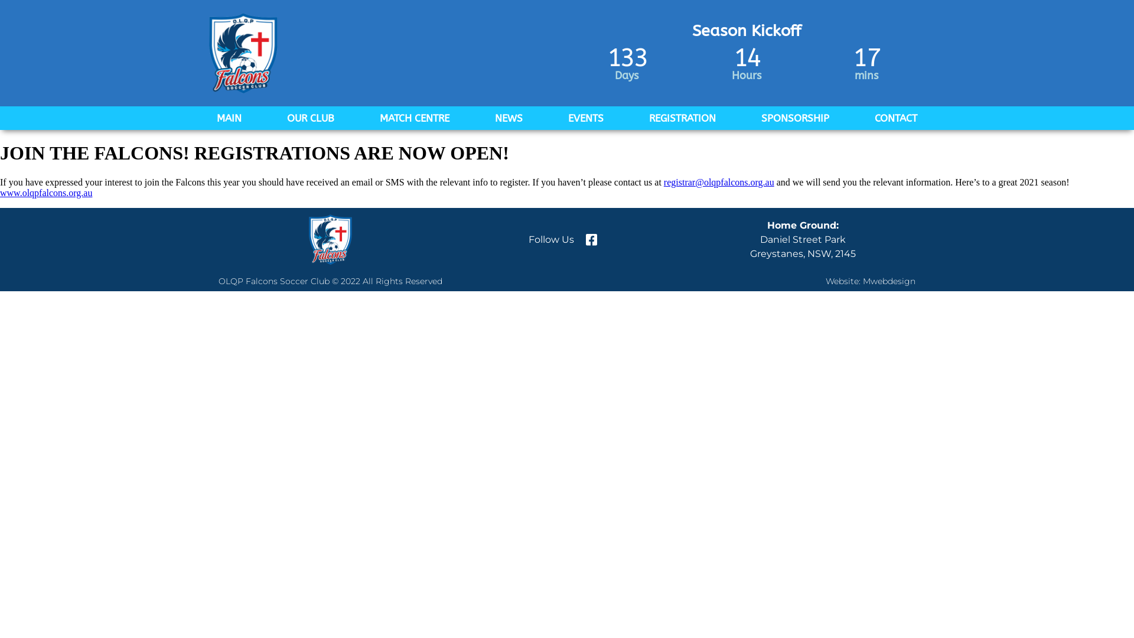 This screenshot has width=1134, height=638. I want to click on registrar@olqpfalcons.org.au, so click(719, 182).